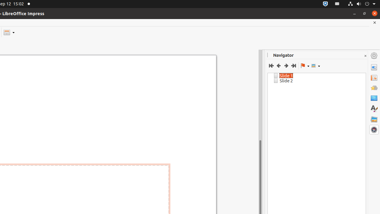 This screenshot has width=380, height=214. I want to click on Show Shapes, so click(316, 66).